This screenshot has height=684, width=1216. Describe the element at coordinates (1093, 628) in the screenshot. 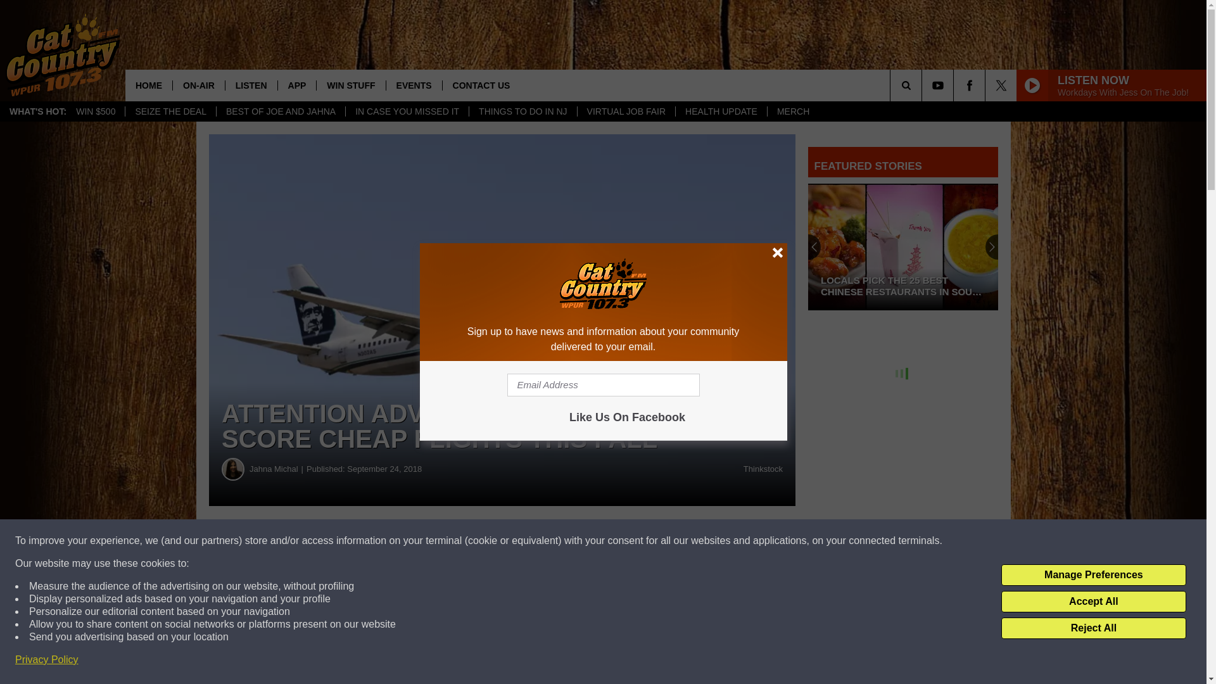

I see `Reject All` at that location.